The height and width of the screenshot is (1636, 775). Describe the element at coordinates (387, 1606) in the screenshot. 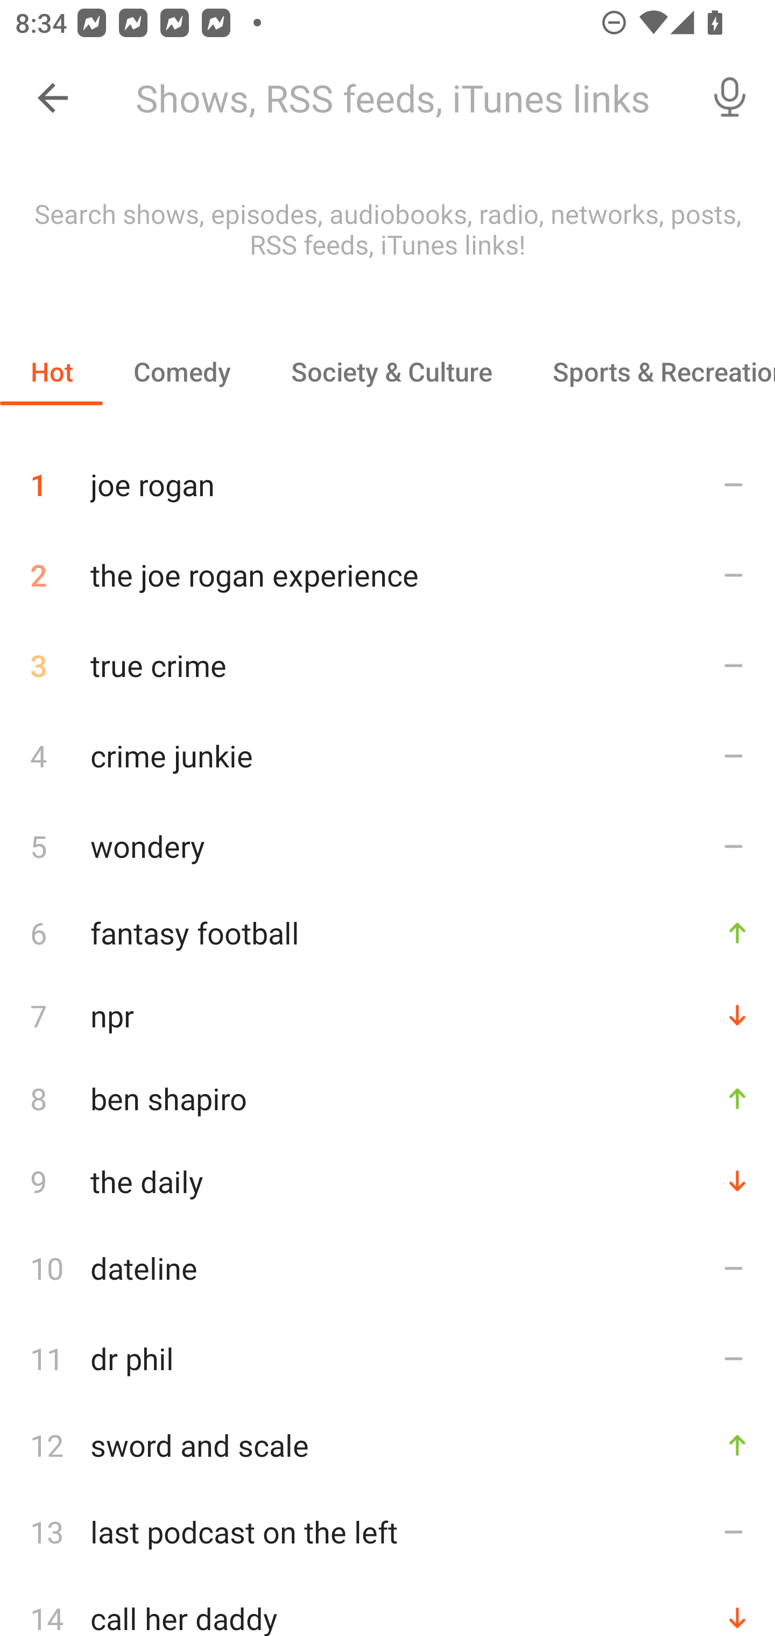

I see `14 call her daddy` at that location.